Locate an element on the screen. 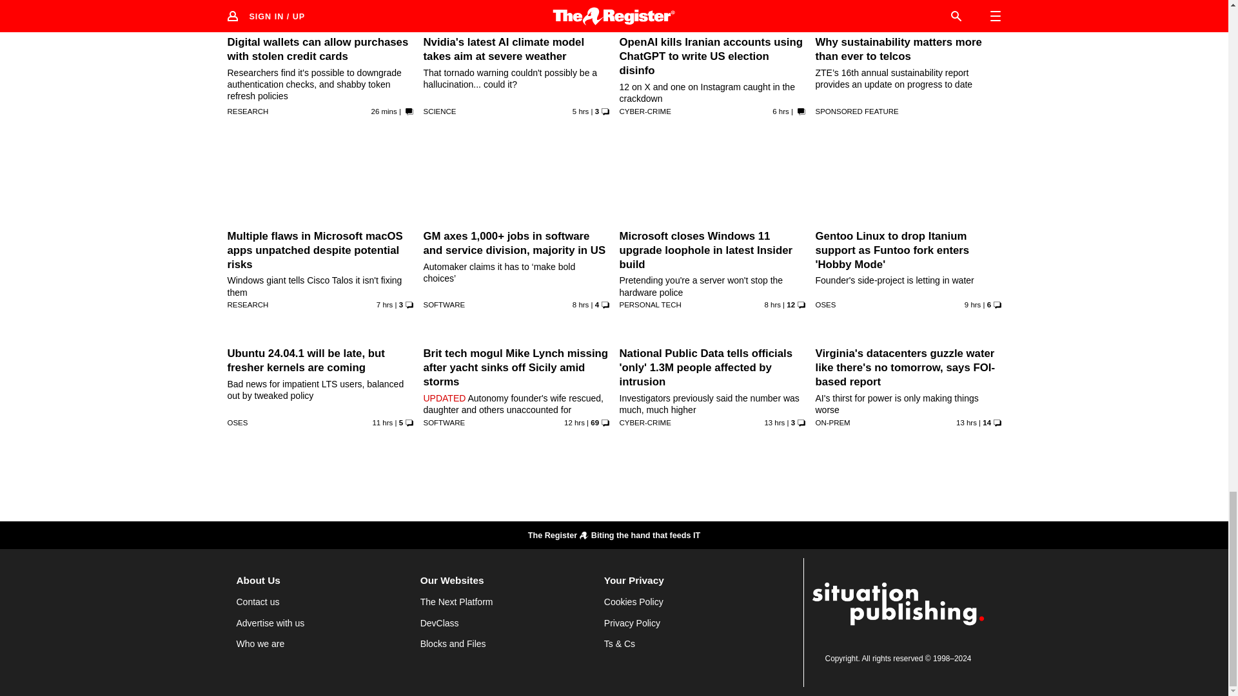 This screenshot has height=696, width=1238. 19 Aug 2024 21:10 is located at coordinates (580, 111).